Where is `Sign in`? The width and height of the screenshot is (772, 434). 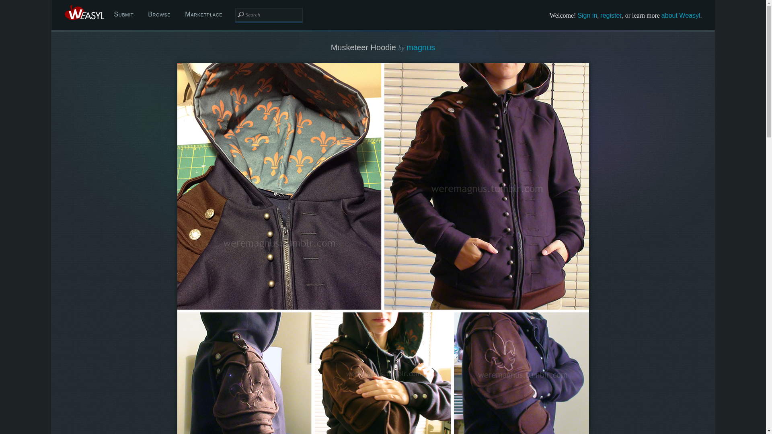
Sign in is located at coordinates (587, 15).